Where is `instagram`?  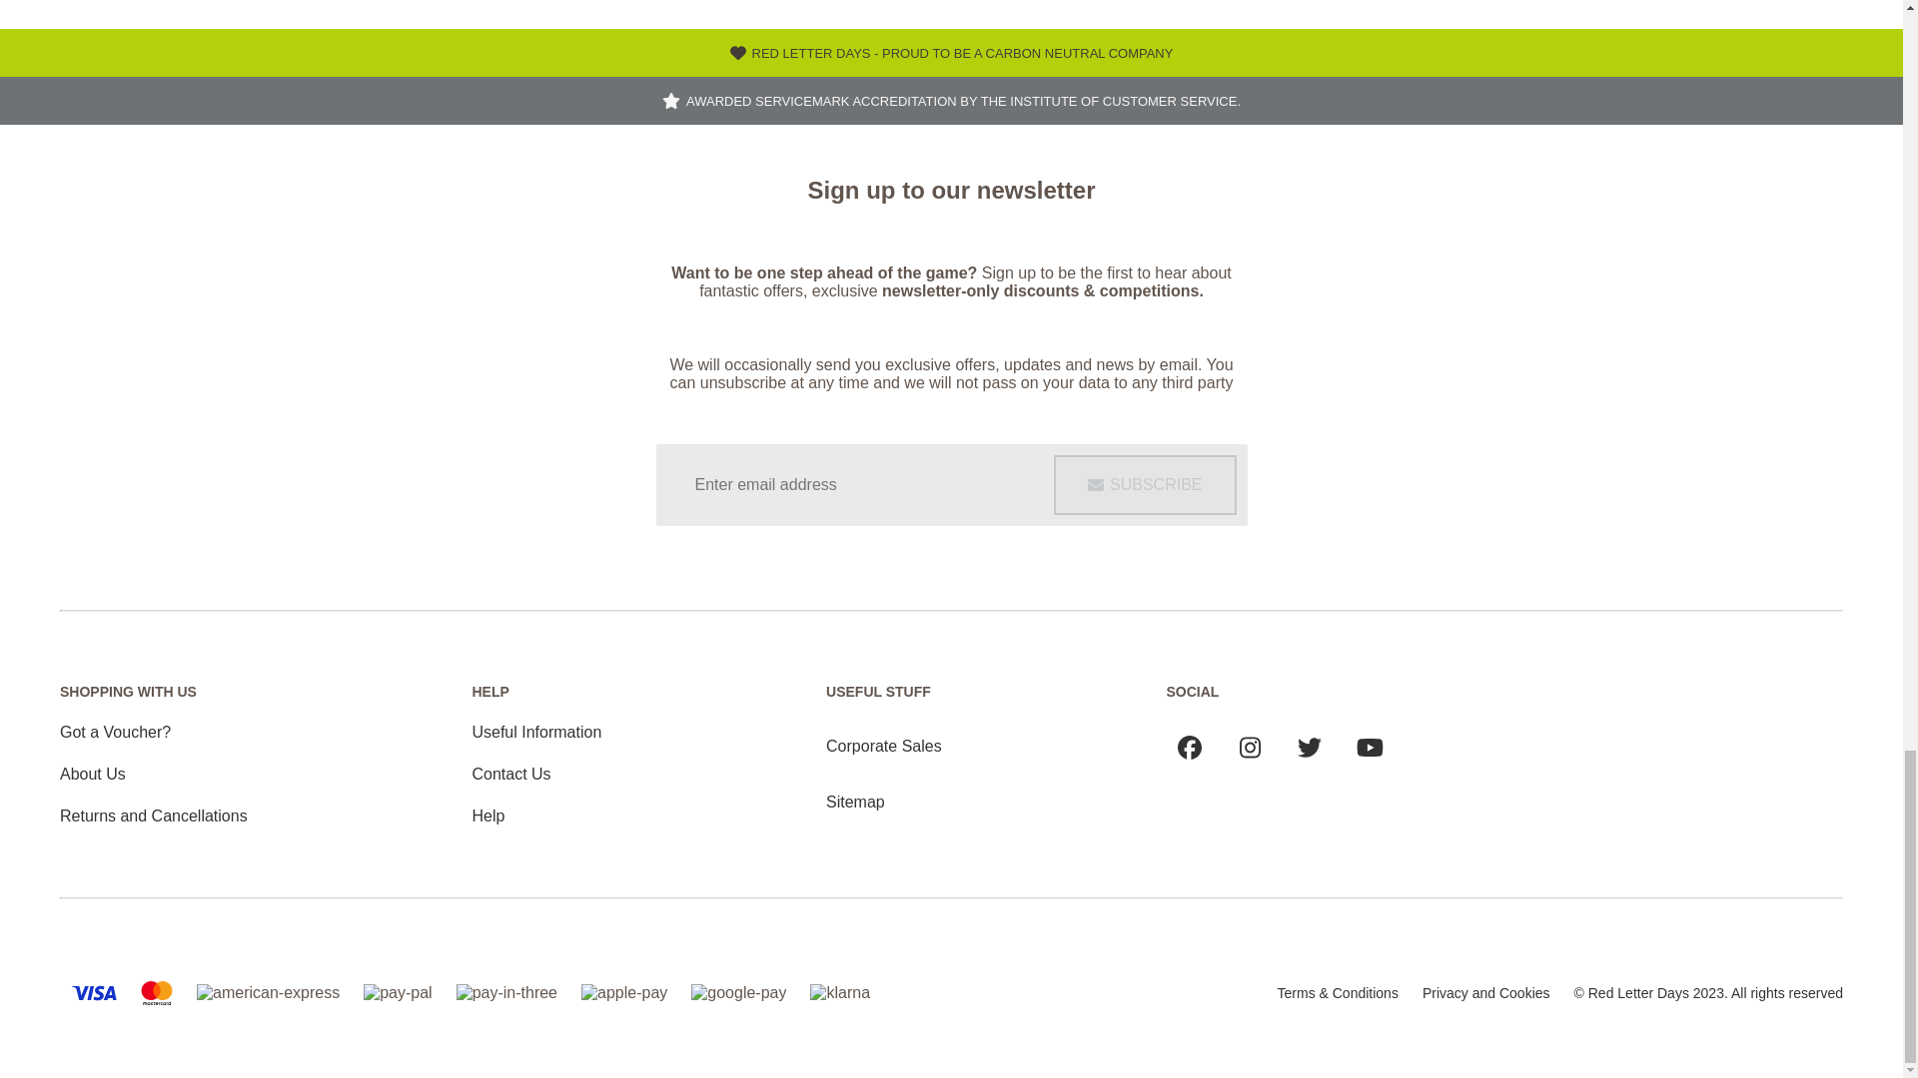 instagram is located at coordinates (1249, 747).